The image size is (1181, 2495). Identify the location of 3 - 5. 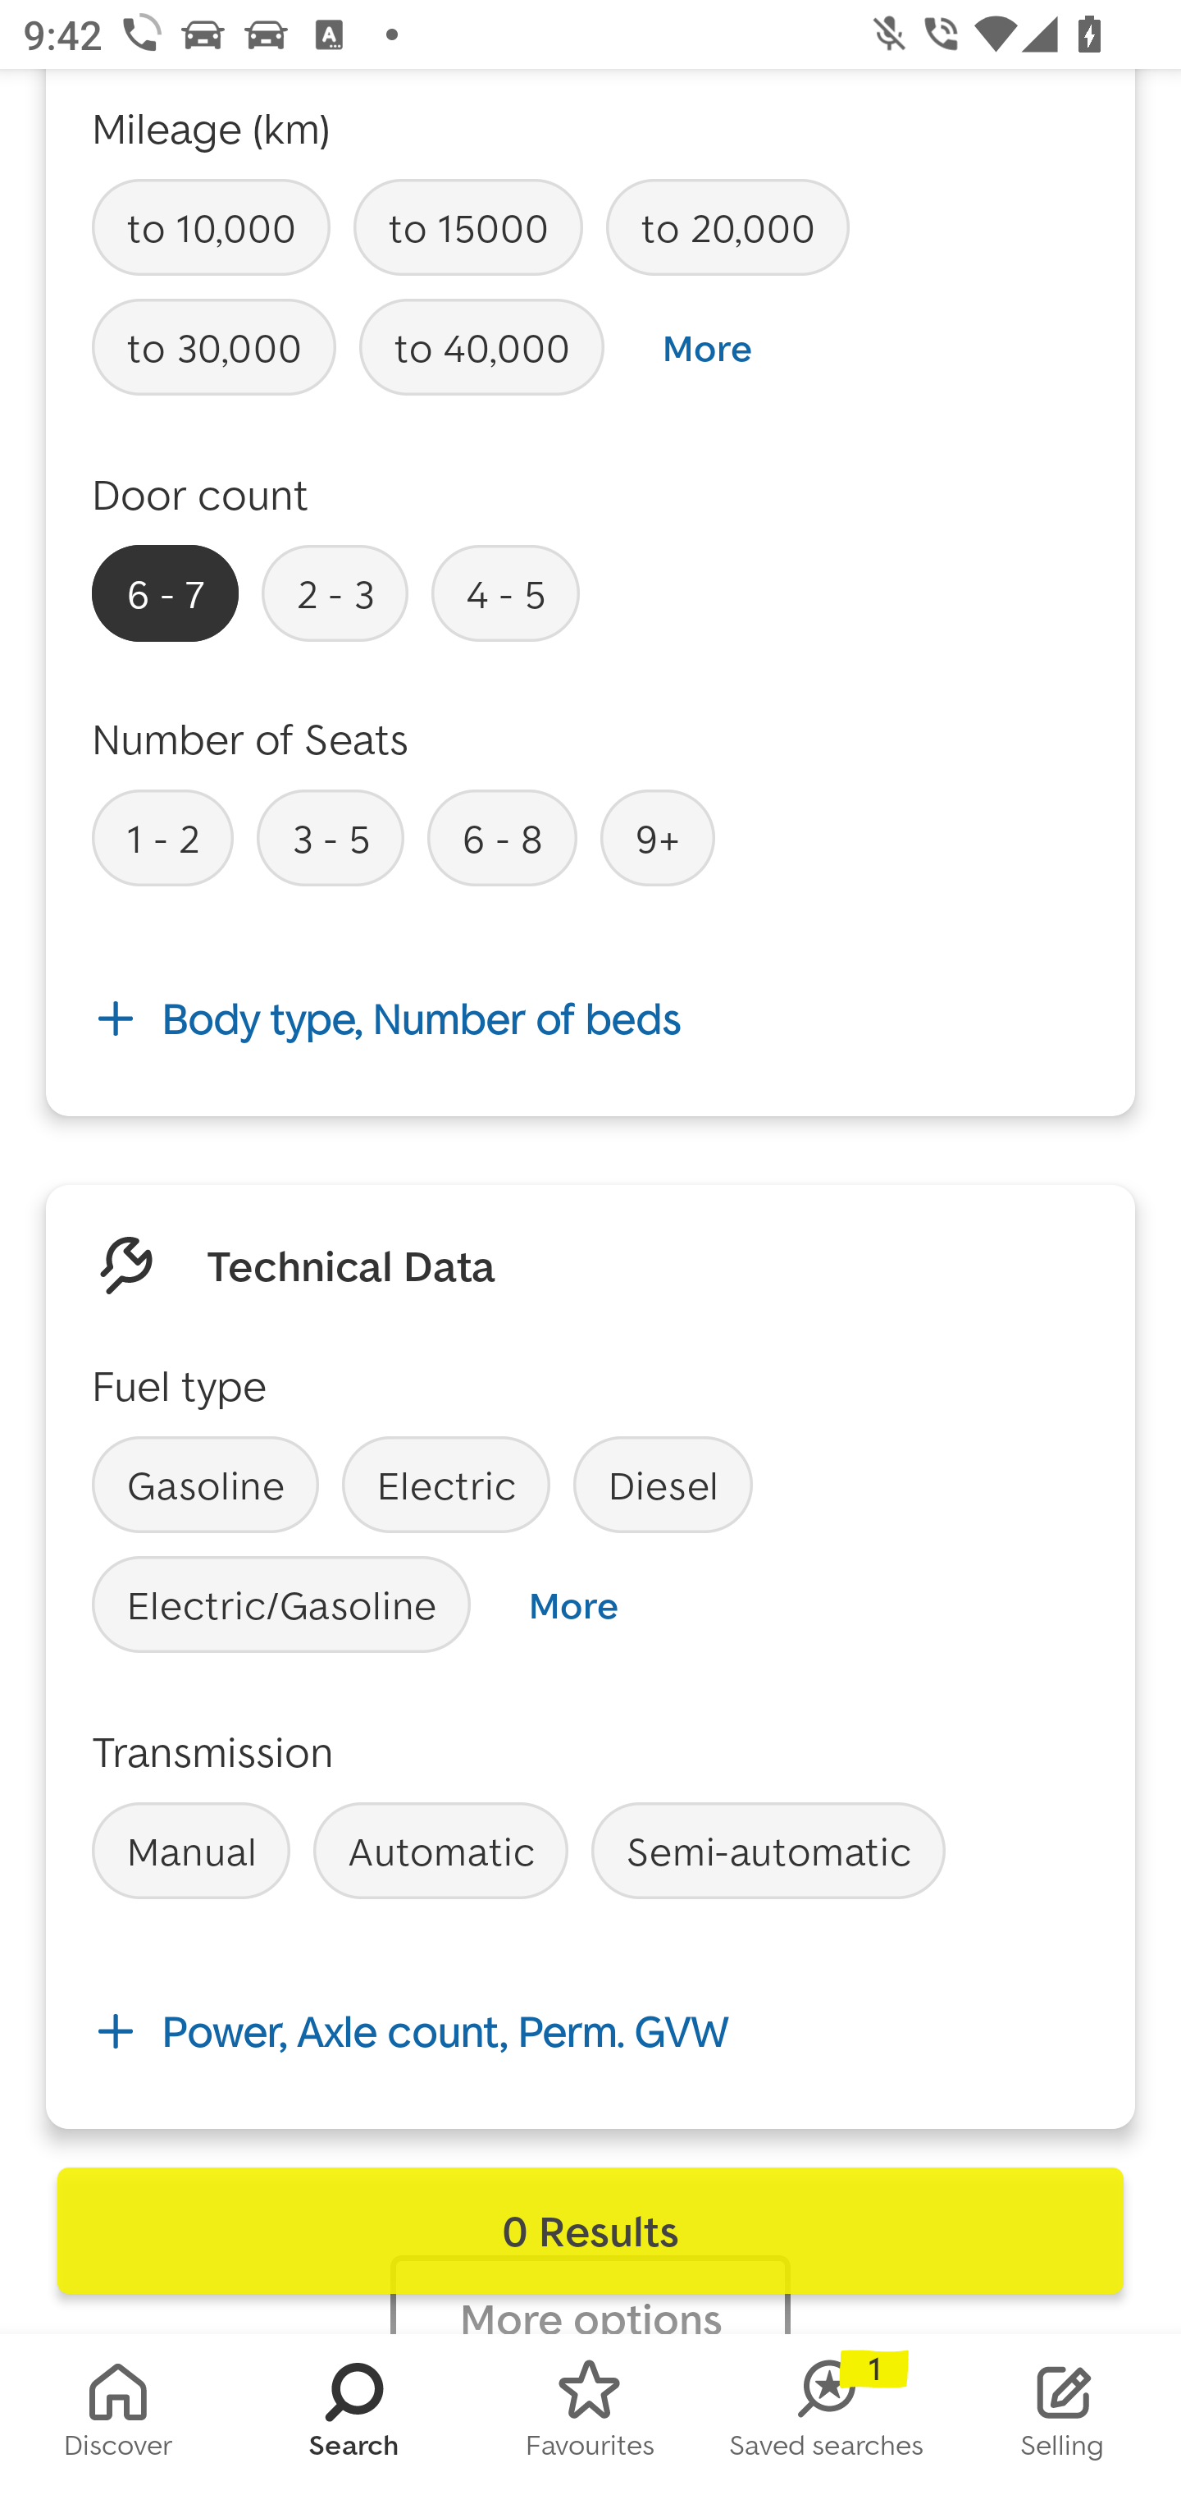
(330, 837).